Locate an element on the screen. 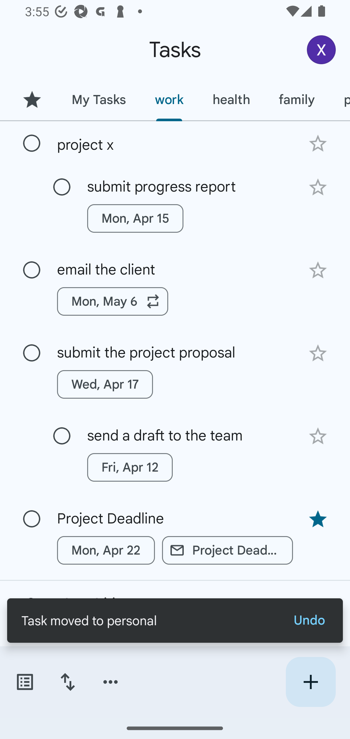  Add star is located at coordinates (318, 353).